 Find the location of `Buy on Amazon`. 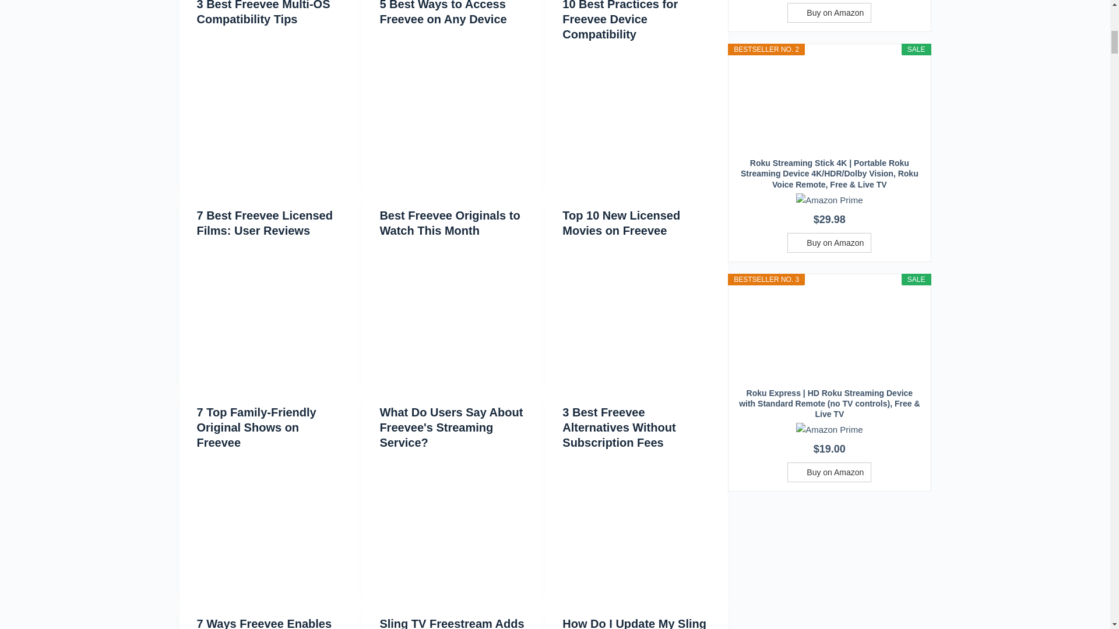

Buy on Amazon is located at coordinates (829, 472).